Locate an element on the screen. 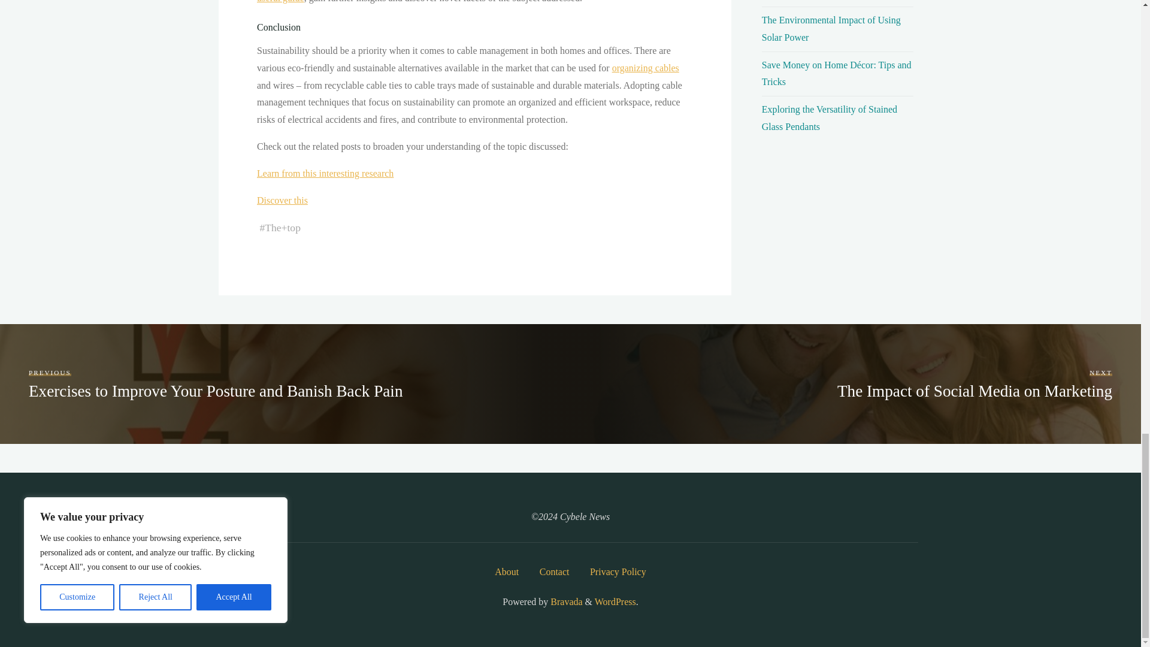 The image size is (1150, 647). Bravada WordPress Theme by Cryout Creations is located at coordinates (565, 601).